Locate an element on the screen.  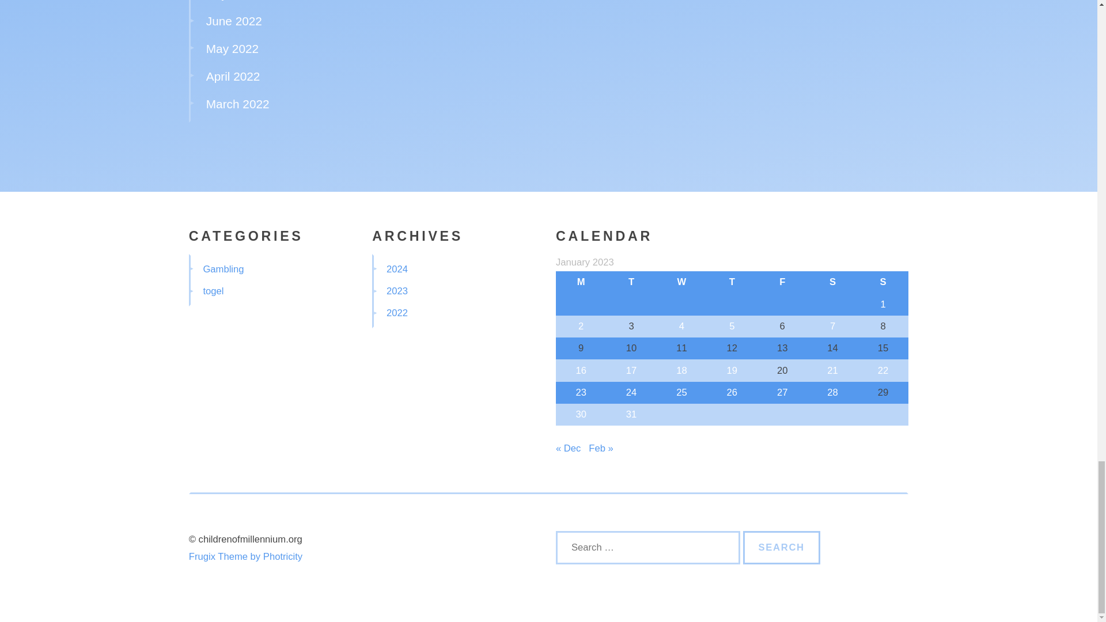
Thursday is located at coordinates (732, 282).